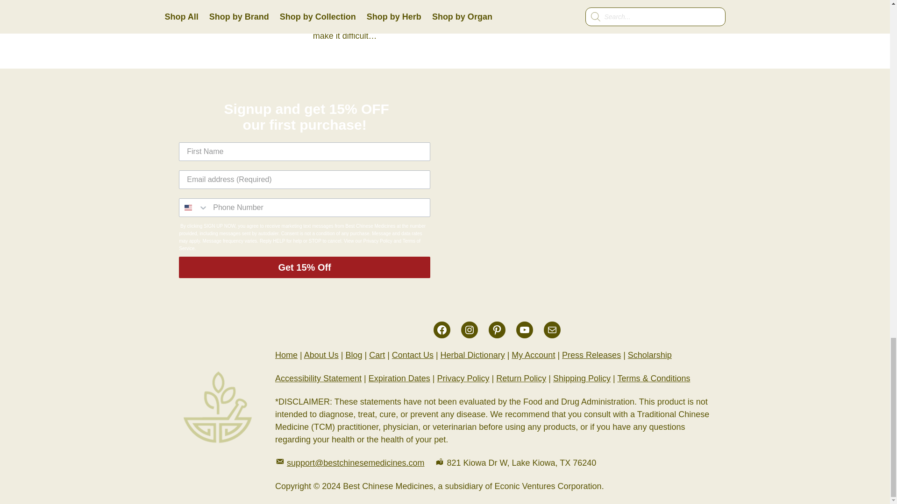 The width and height of the screenshot is (897, 504). I want to click on Pinterest, so click(497, 329).